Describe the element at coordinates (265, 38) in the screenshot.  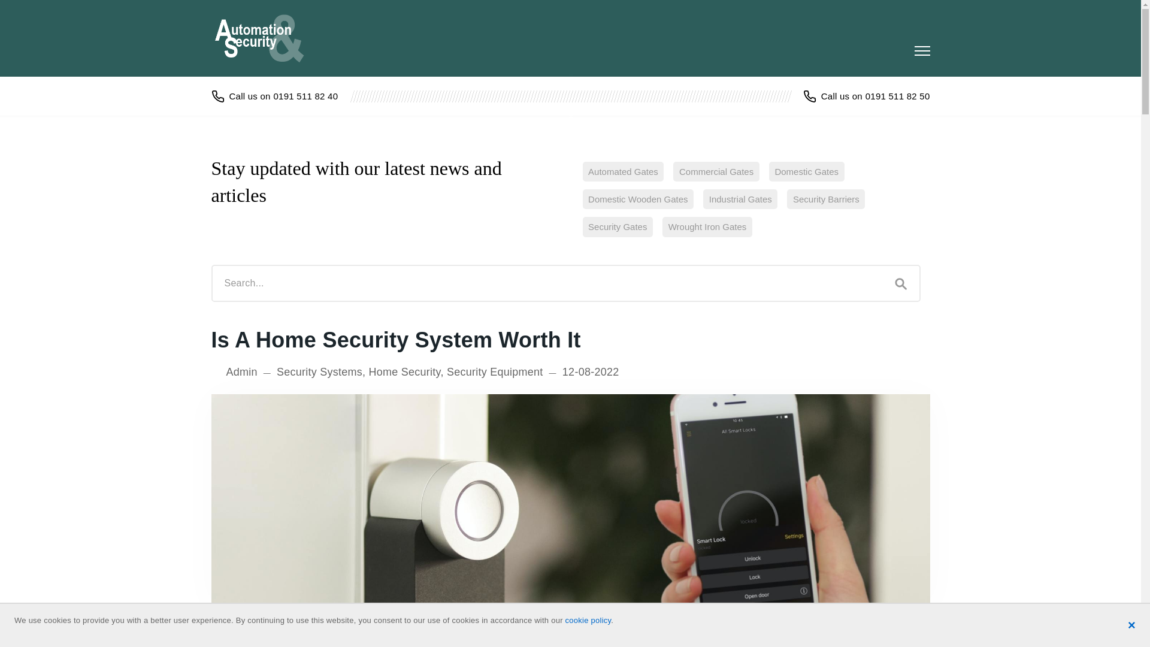
I see `Home` at that location.